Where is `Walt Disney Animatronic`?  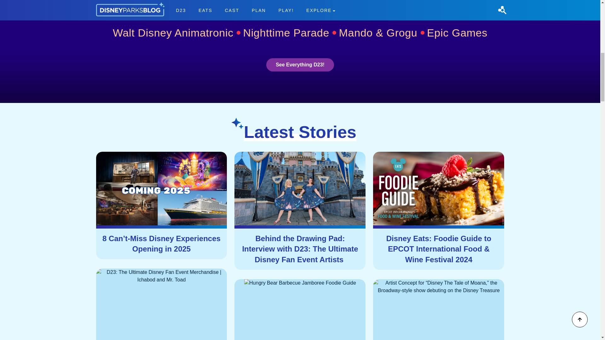
Walt Disney Animatronic is located at coordinates (176, 33).